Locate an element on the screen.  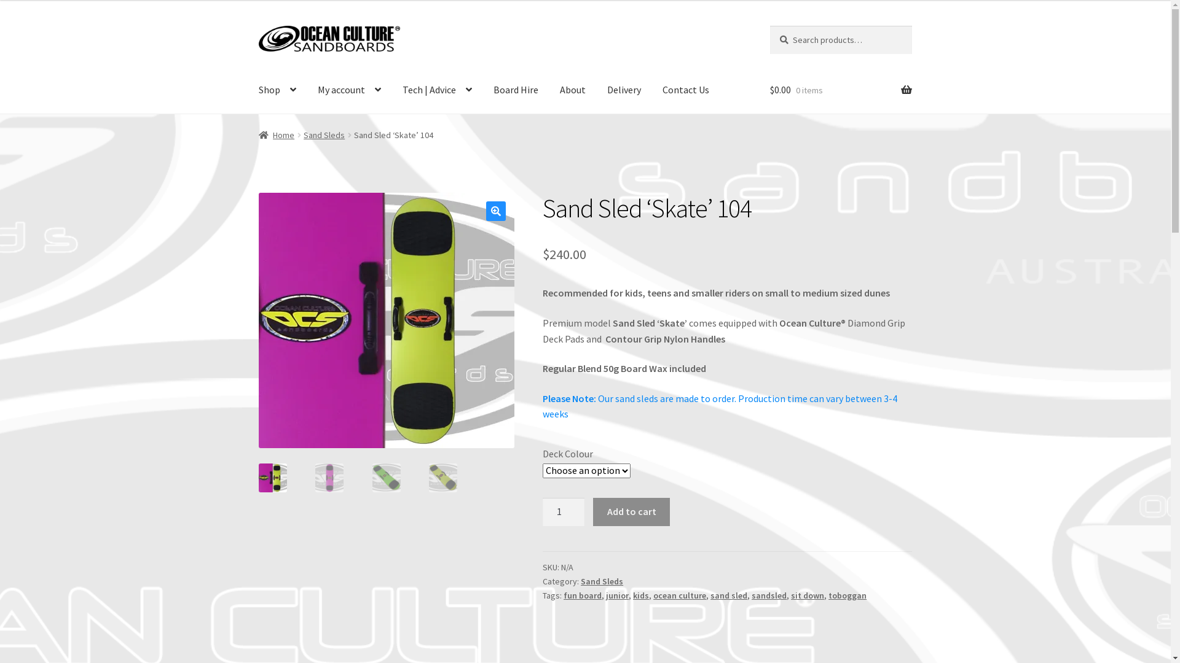
Board Hire is located at coordinates (516, 90).